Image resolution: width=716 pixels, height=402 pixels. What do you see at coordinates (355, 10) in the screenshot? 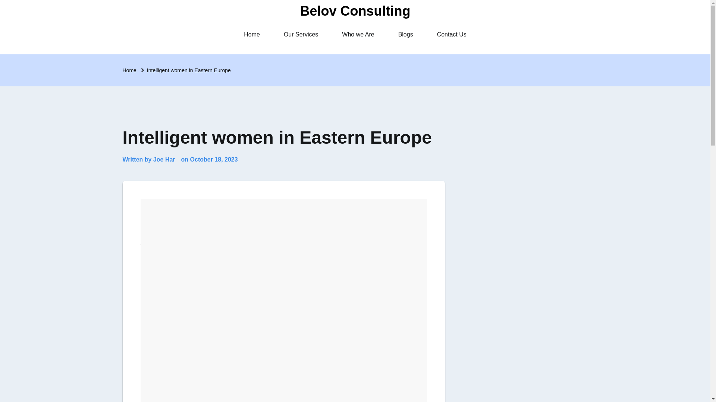
I see `Belov Consulting` at bounding box center [355, 10].